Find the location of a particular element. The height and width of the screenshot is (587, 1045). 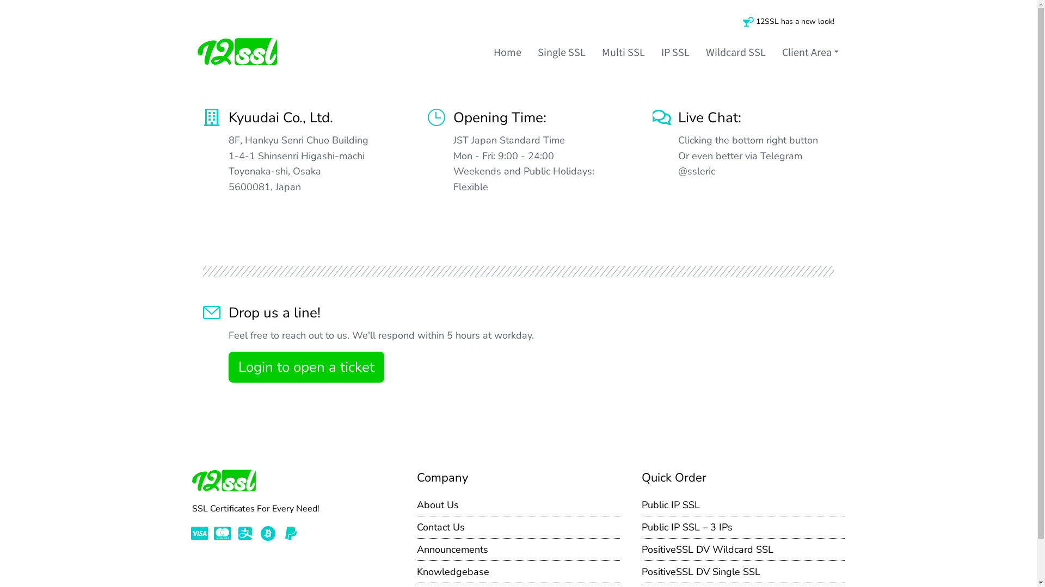

Kyuudai Co., Ltd. is located at coordinates (281, 117).